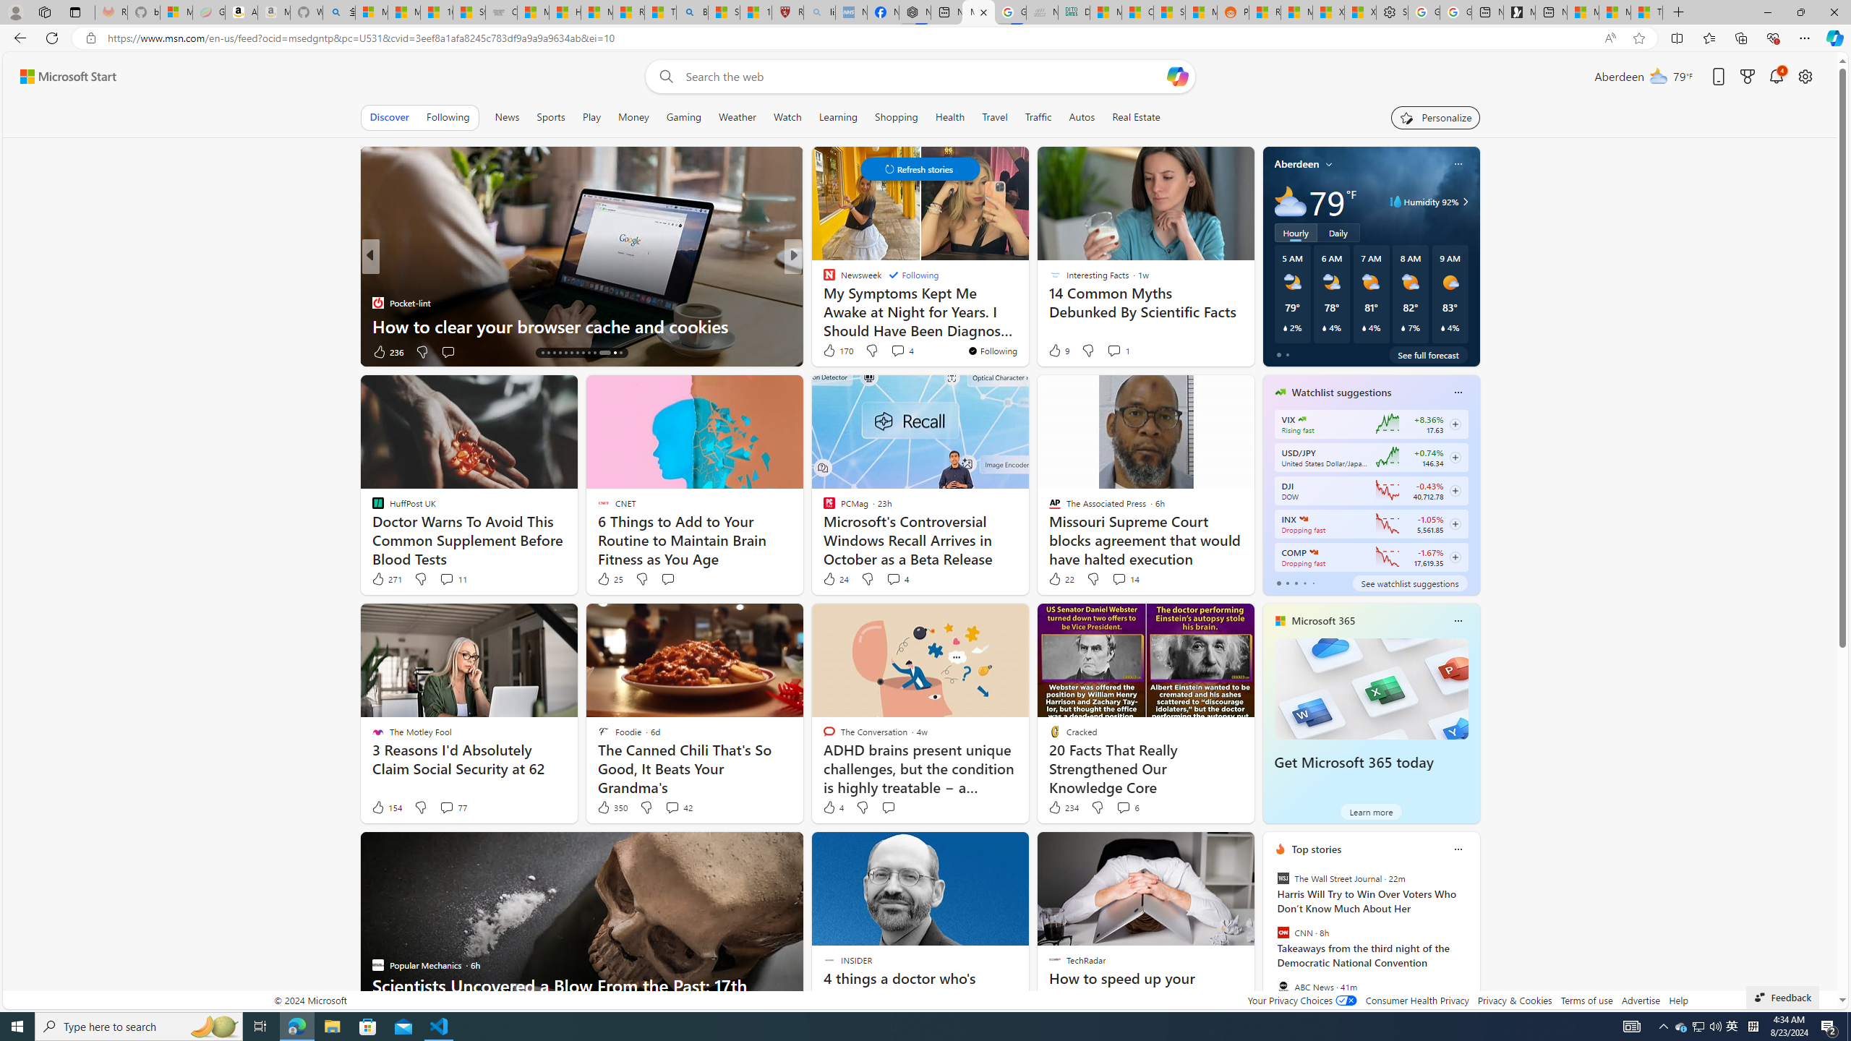  What do you see at coordinates (1296, 583) in the screenshot?
I see `tab-2` at bounding box center [1296, 583].